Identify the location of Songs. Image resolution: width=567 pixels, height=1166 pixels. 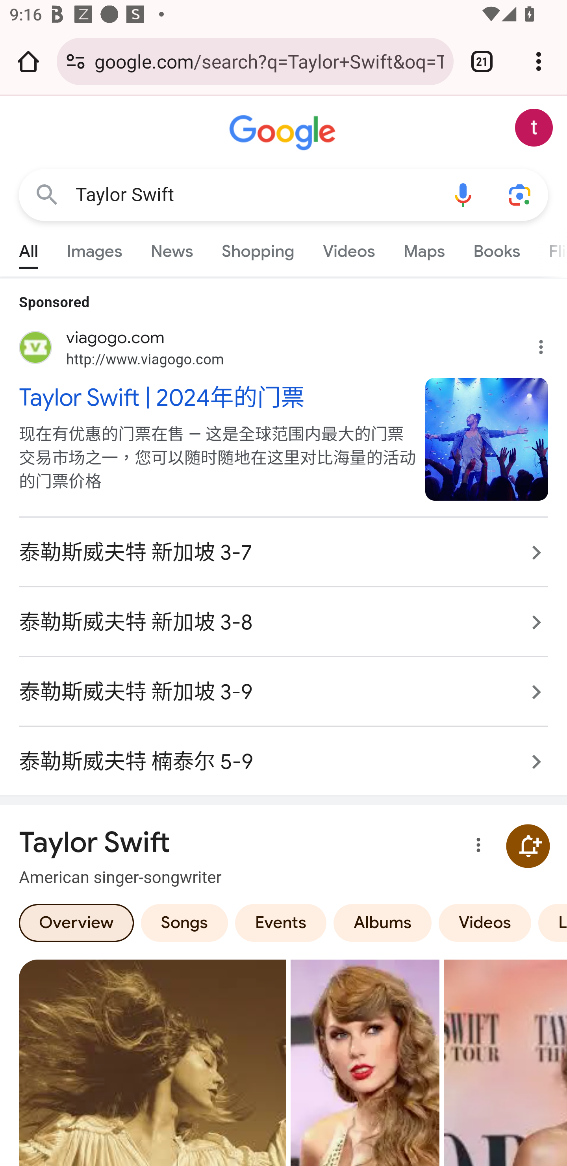
(184, 922).